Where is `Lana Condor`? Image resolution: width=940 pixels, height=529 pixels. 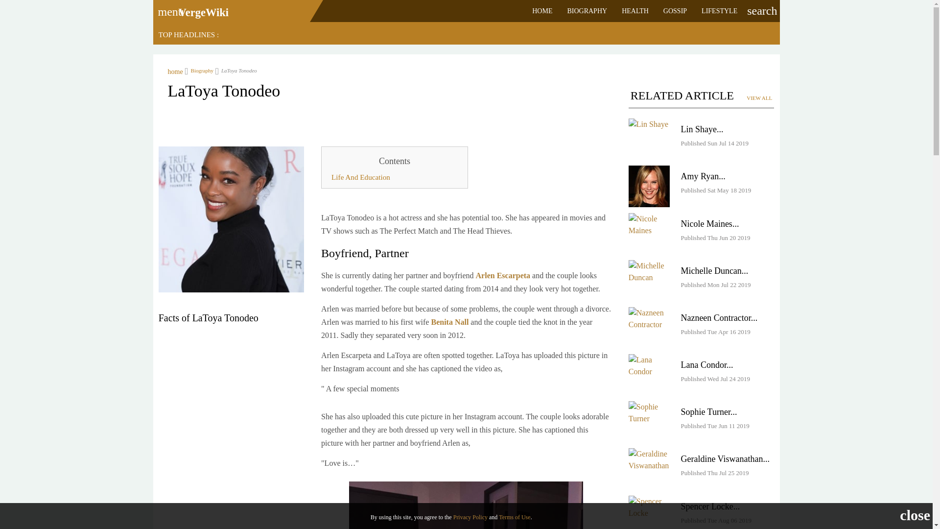
Lana Condor is located at coordinates (649, 365).